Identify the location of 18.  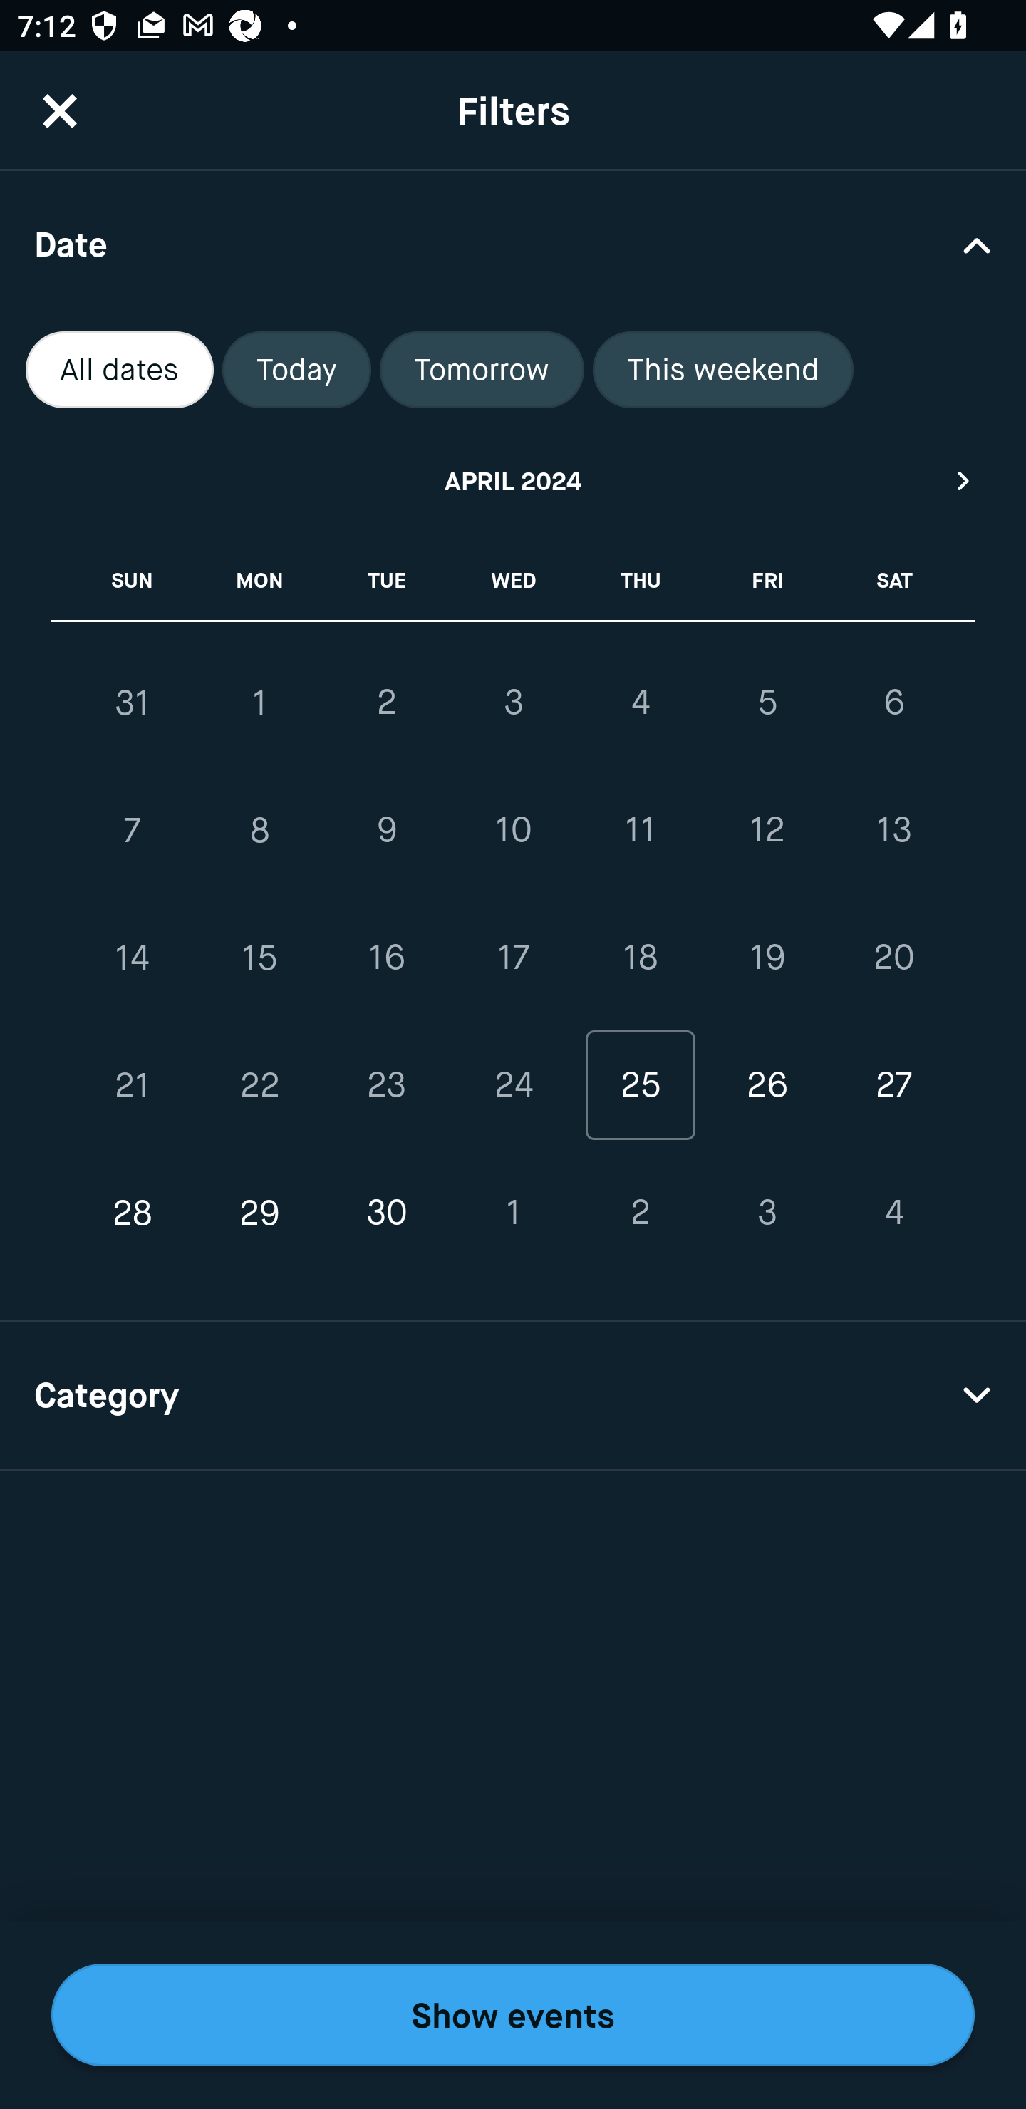
(640, 958).